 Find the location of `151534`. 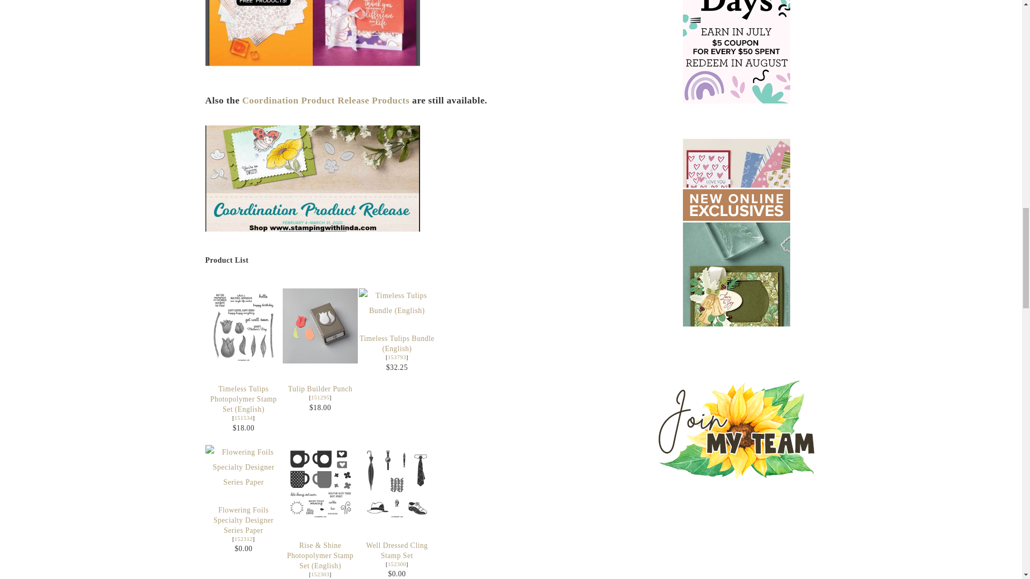

151534 is located at coordinates (244, 418).